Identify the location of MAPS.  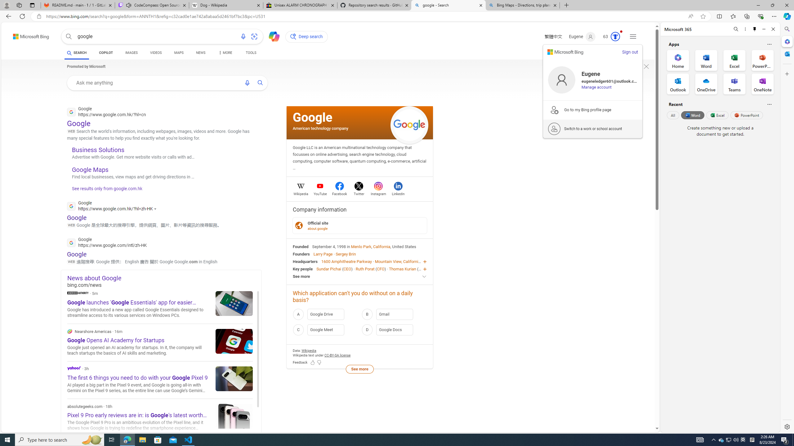
(179, 53).